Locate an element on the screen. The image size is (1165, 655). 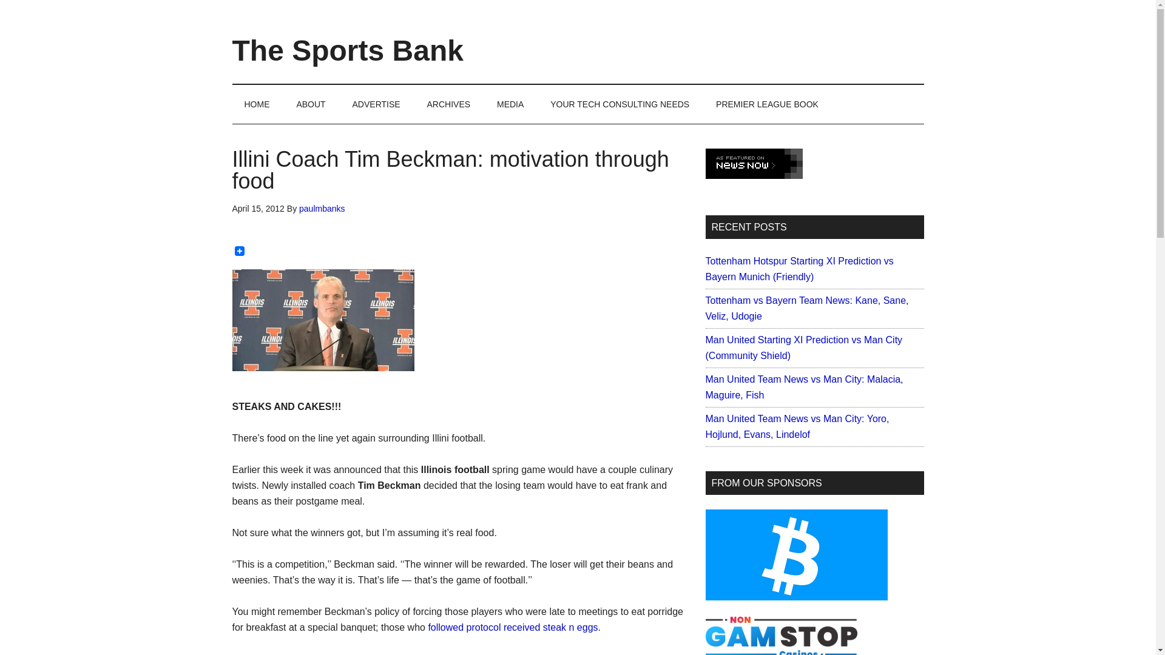
tim-beckman is located at coordinates (323, 320).